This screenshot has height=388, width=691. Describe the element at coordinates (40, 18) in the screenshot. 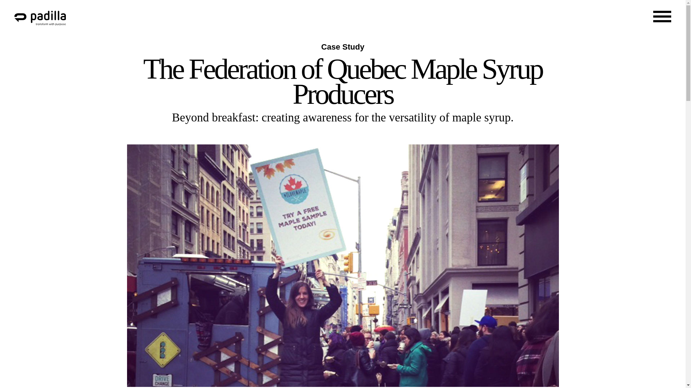

I see `Padilla: Transform With Purpose` at that location.